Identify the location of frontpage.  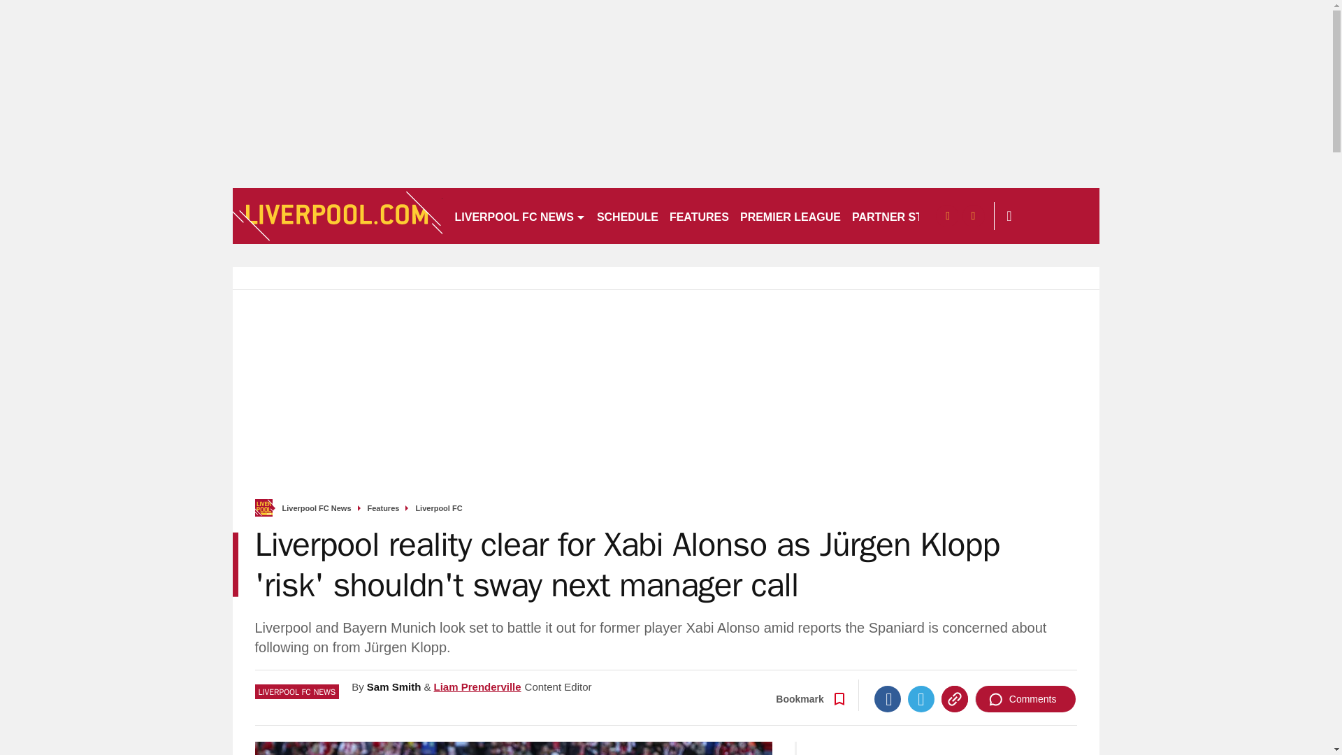
(263, 508).